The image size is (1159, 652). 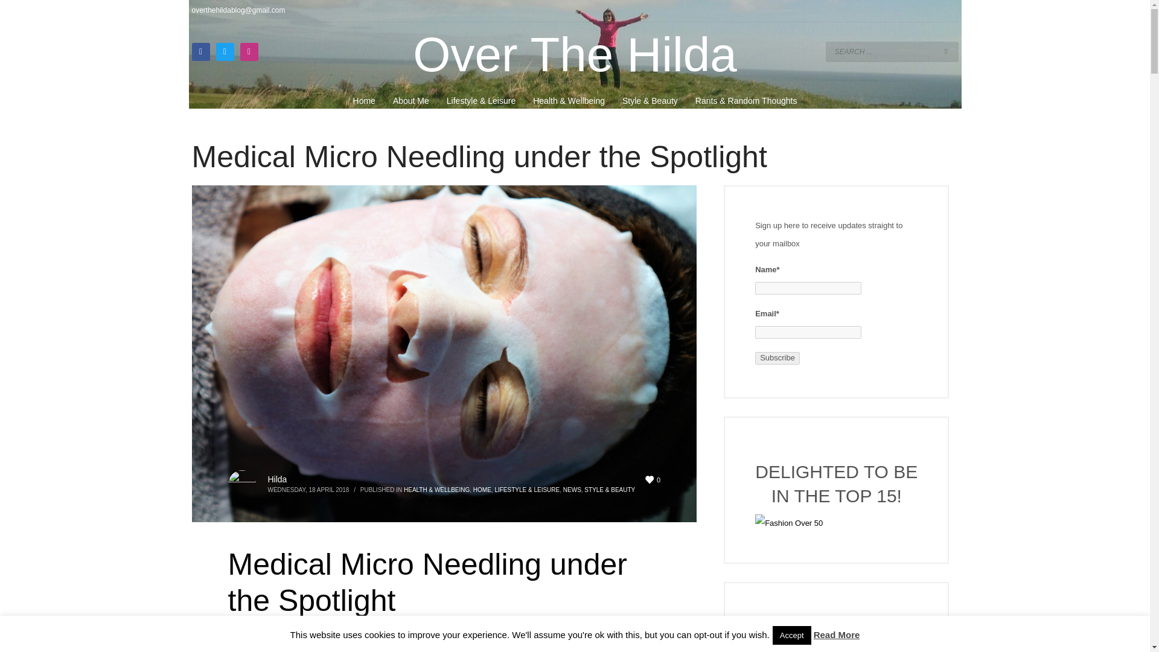 What do you see at coordinates (249, 52) in the screenshot?
I see `inst` at bounding box center [249, 52].